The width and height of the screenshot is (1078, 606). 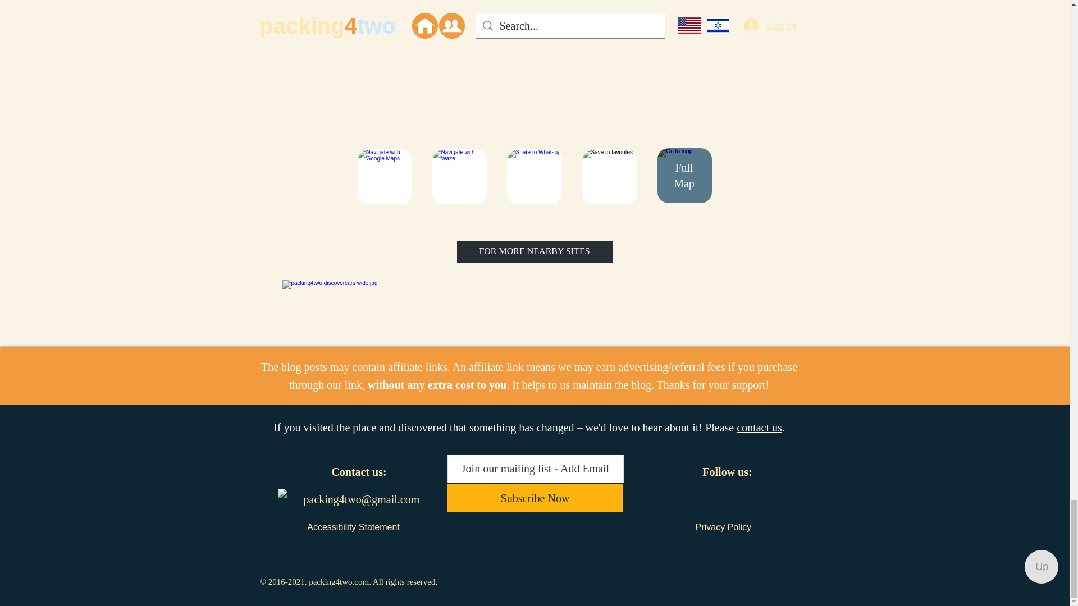 What do you see at coordinates (459, 176) in the screenshot?
I see `Navigate with Waze` at bounding box center [459, 176].